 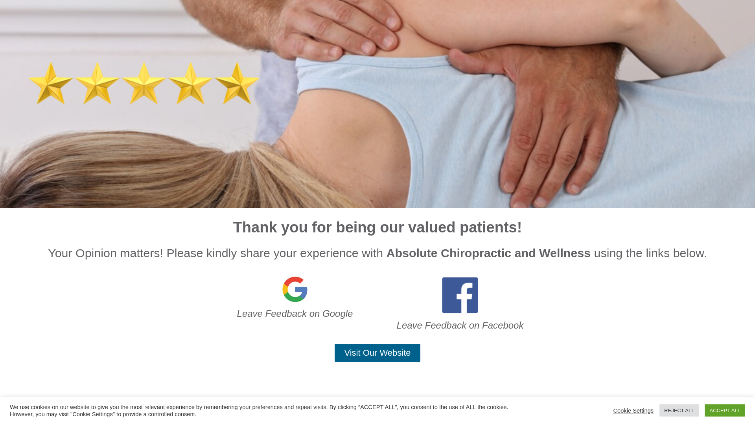 I want to click on ACCEPT ALL, so click(x=725, y=411).